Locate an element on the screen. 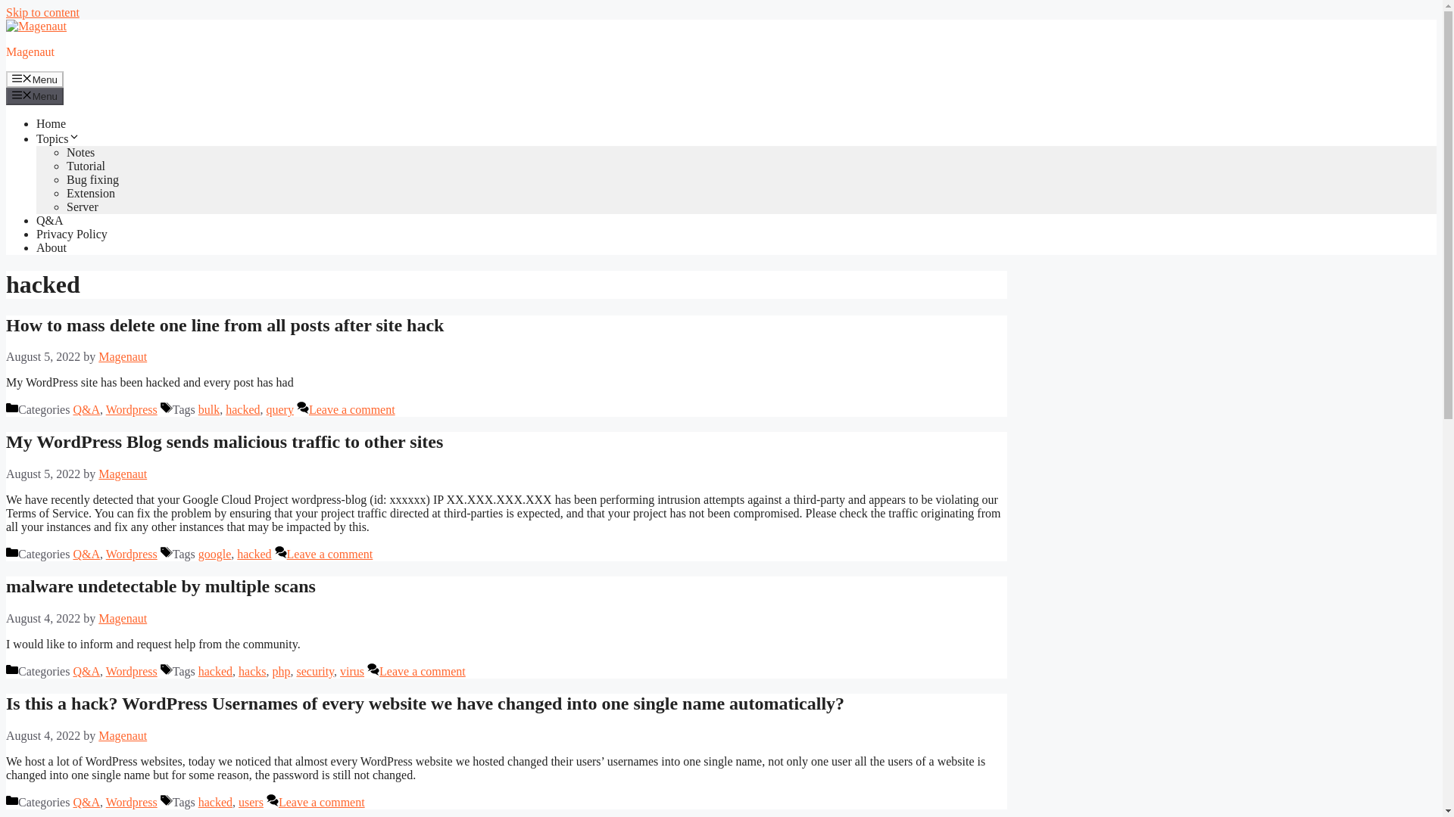 The width and height of the screenshot is (1454, 817). Magenaut is located at coordinates (123, 356).